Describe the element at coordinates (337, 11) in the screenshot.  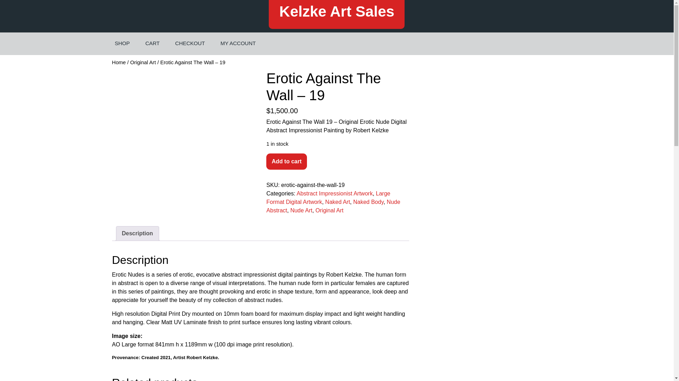
I see `Kelzke Art Sales` at that location.